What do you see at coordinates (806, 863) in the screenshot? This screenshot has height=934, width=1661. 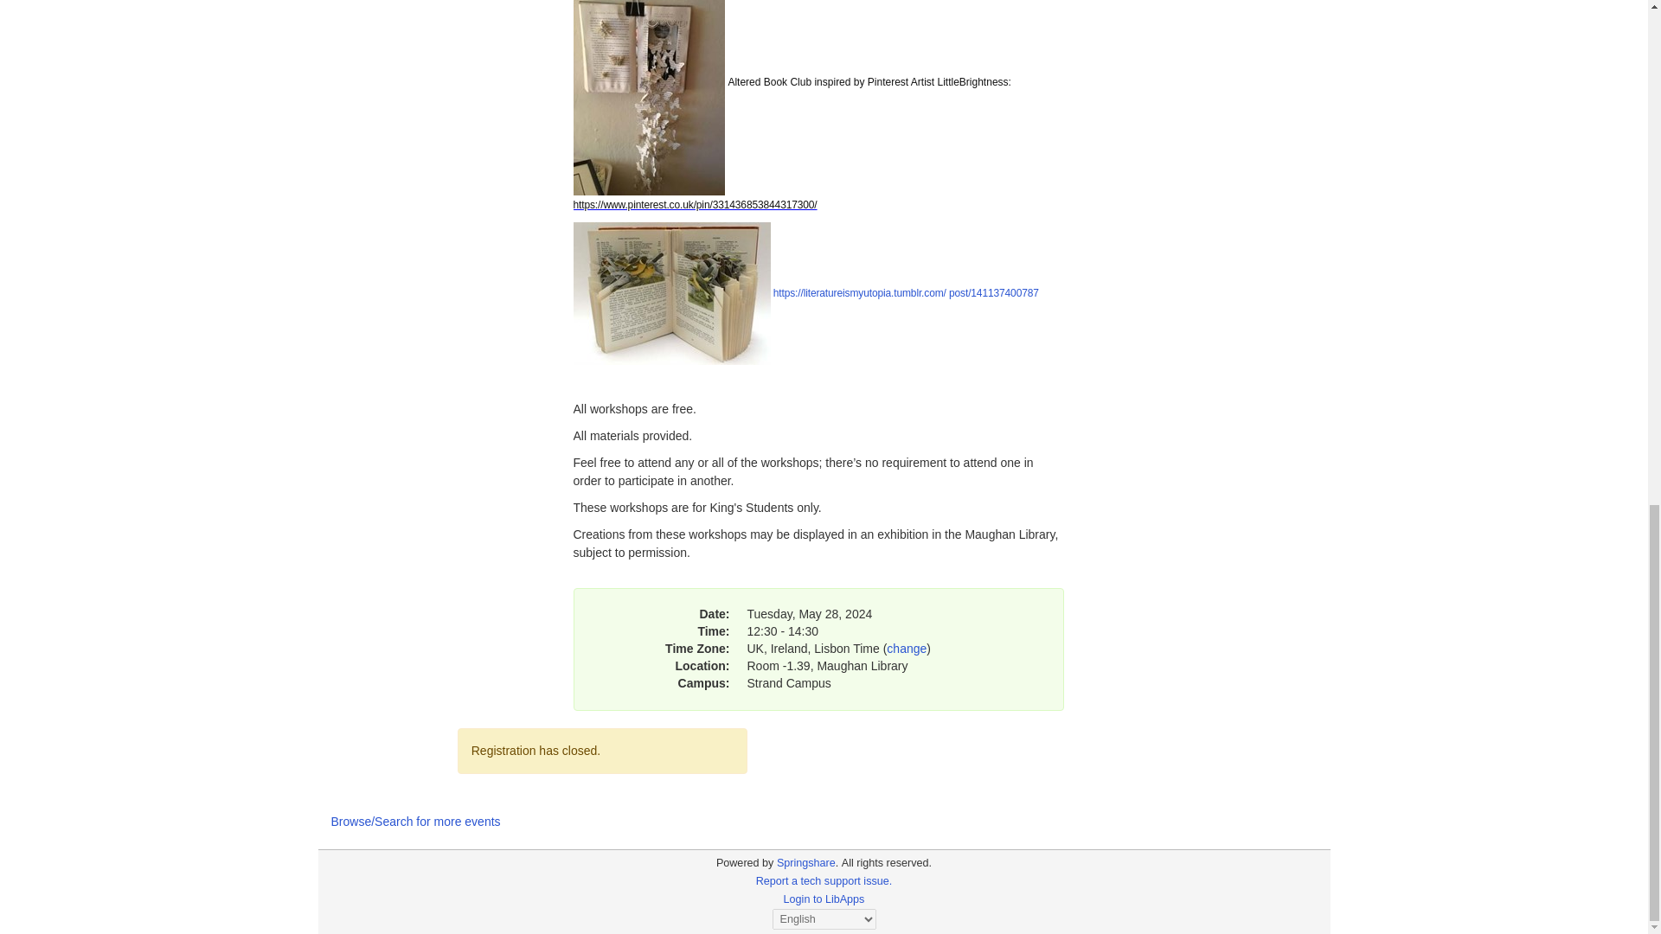 I see `Springshare` at bounding box center [806, 863].